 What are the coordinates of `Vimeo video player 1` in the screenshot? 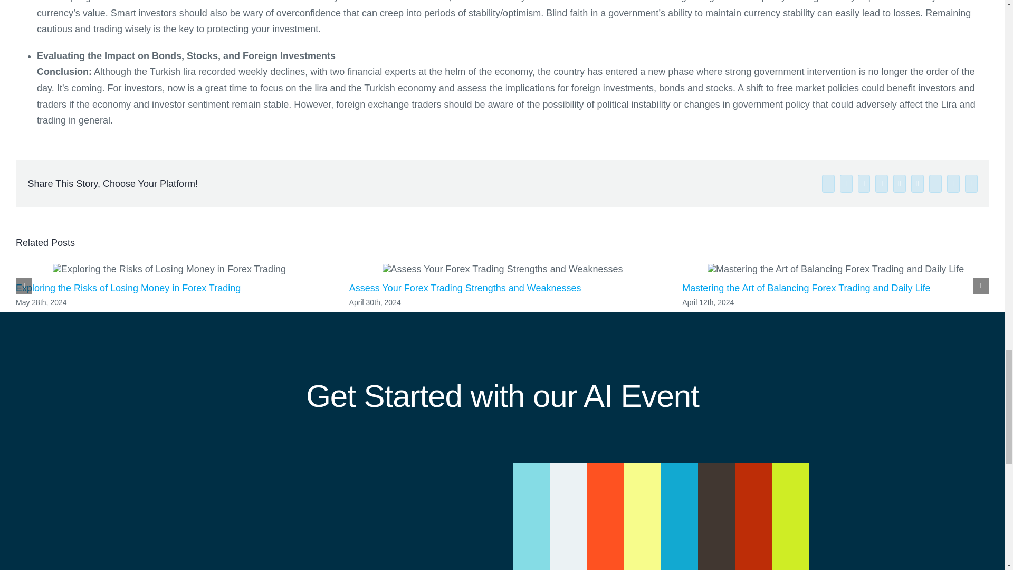 It's located at (661, 517).